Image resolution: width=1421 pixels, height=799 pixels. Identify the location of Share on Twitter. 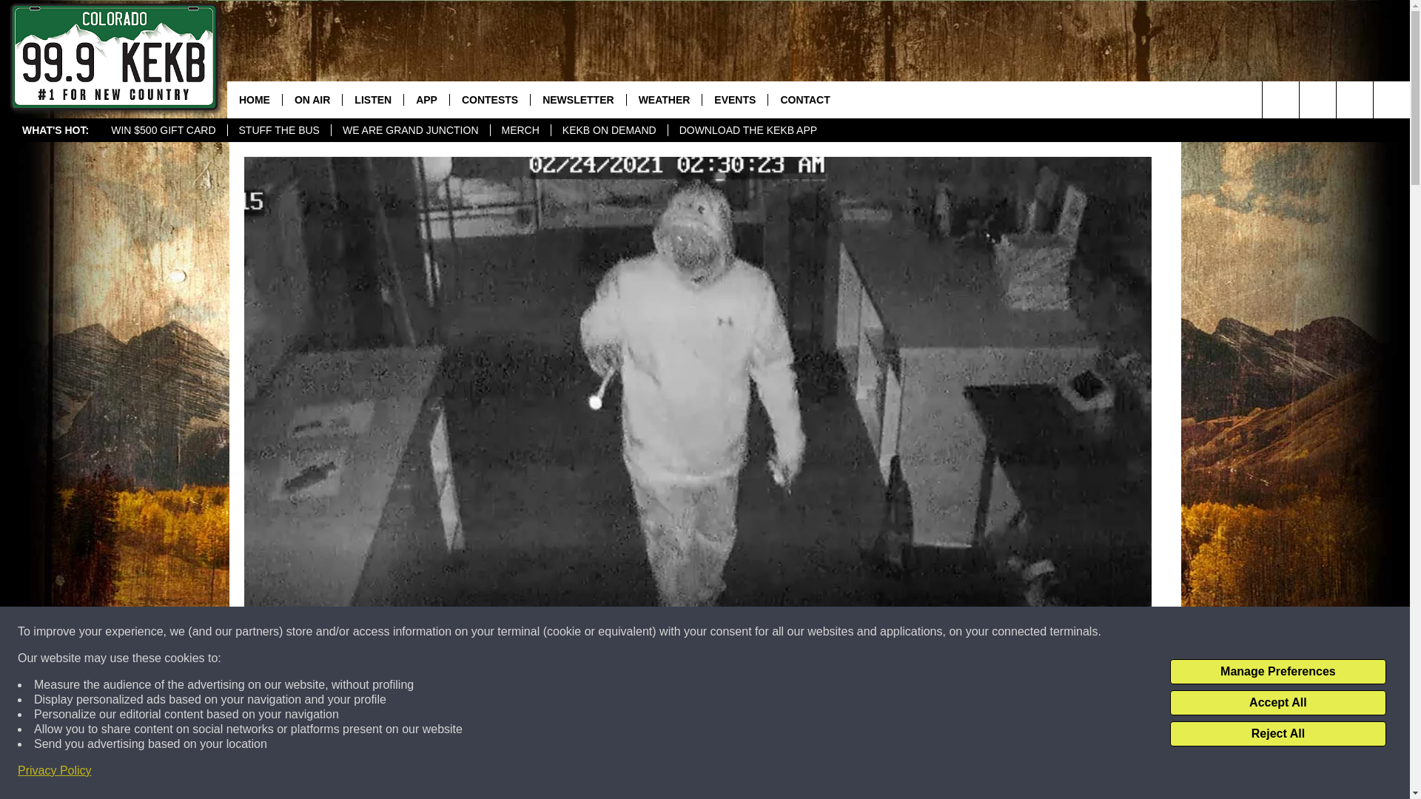
(890, 772).